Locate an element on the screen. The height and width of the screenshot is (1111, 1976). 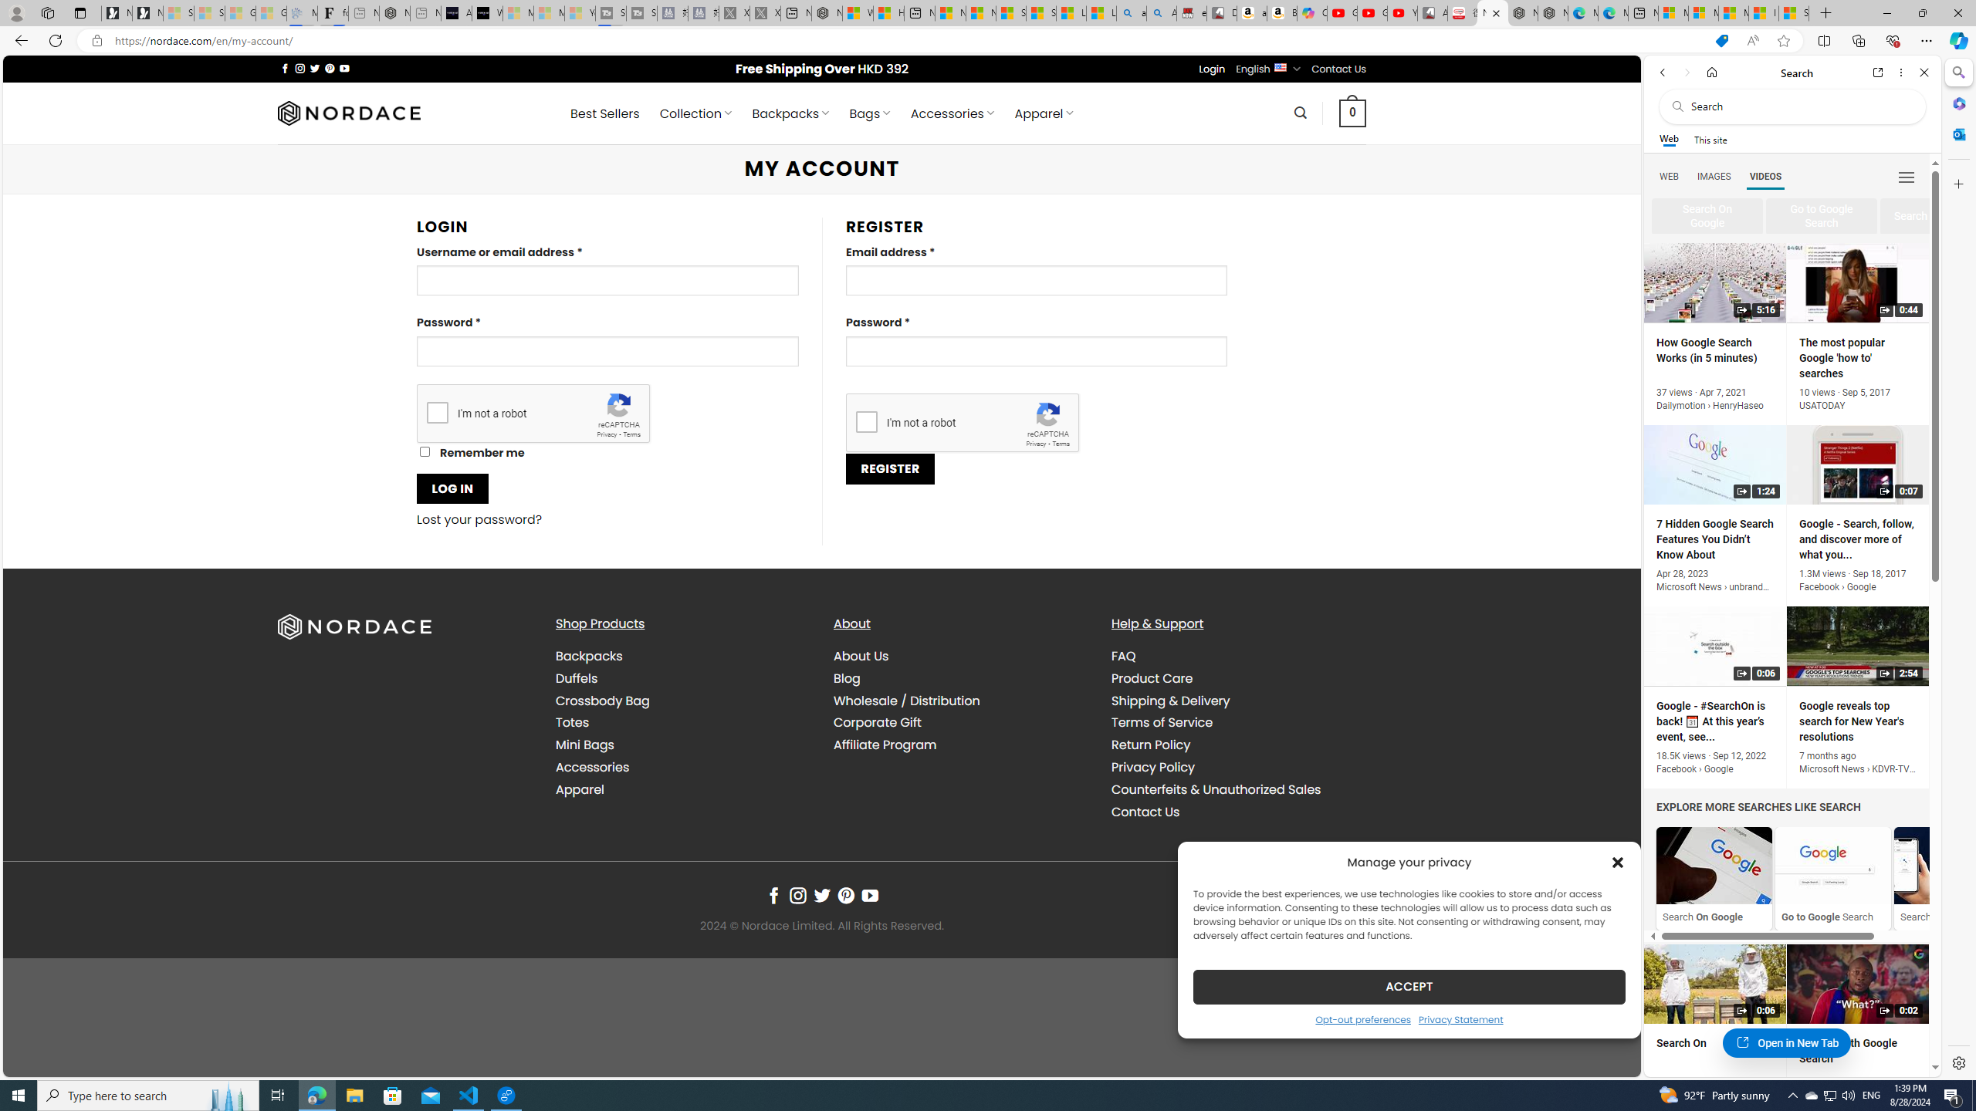
Mini Bags is located at coordinates (585, 745).